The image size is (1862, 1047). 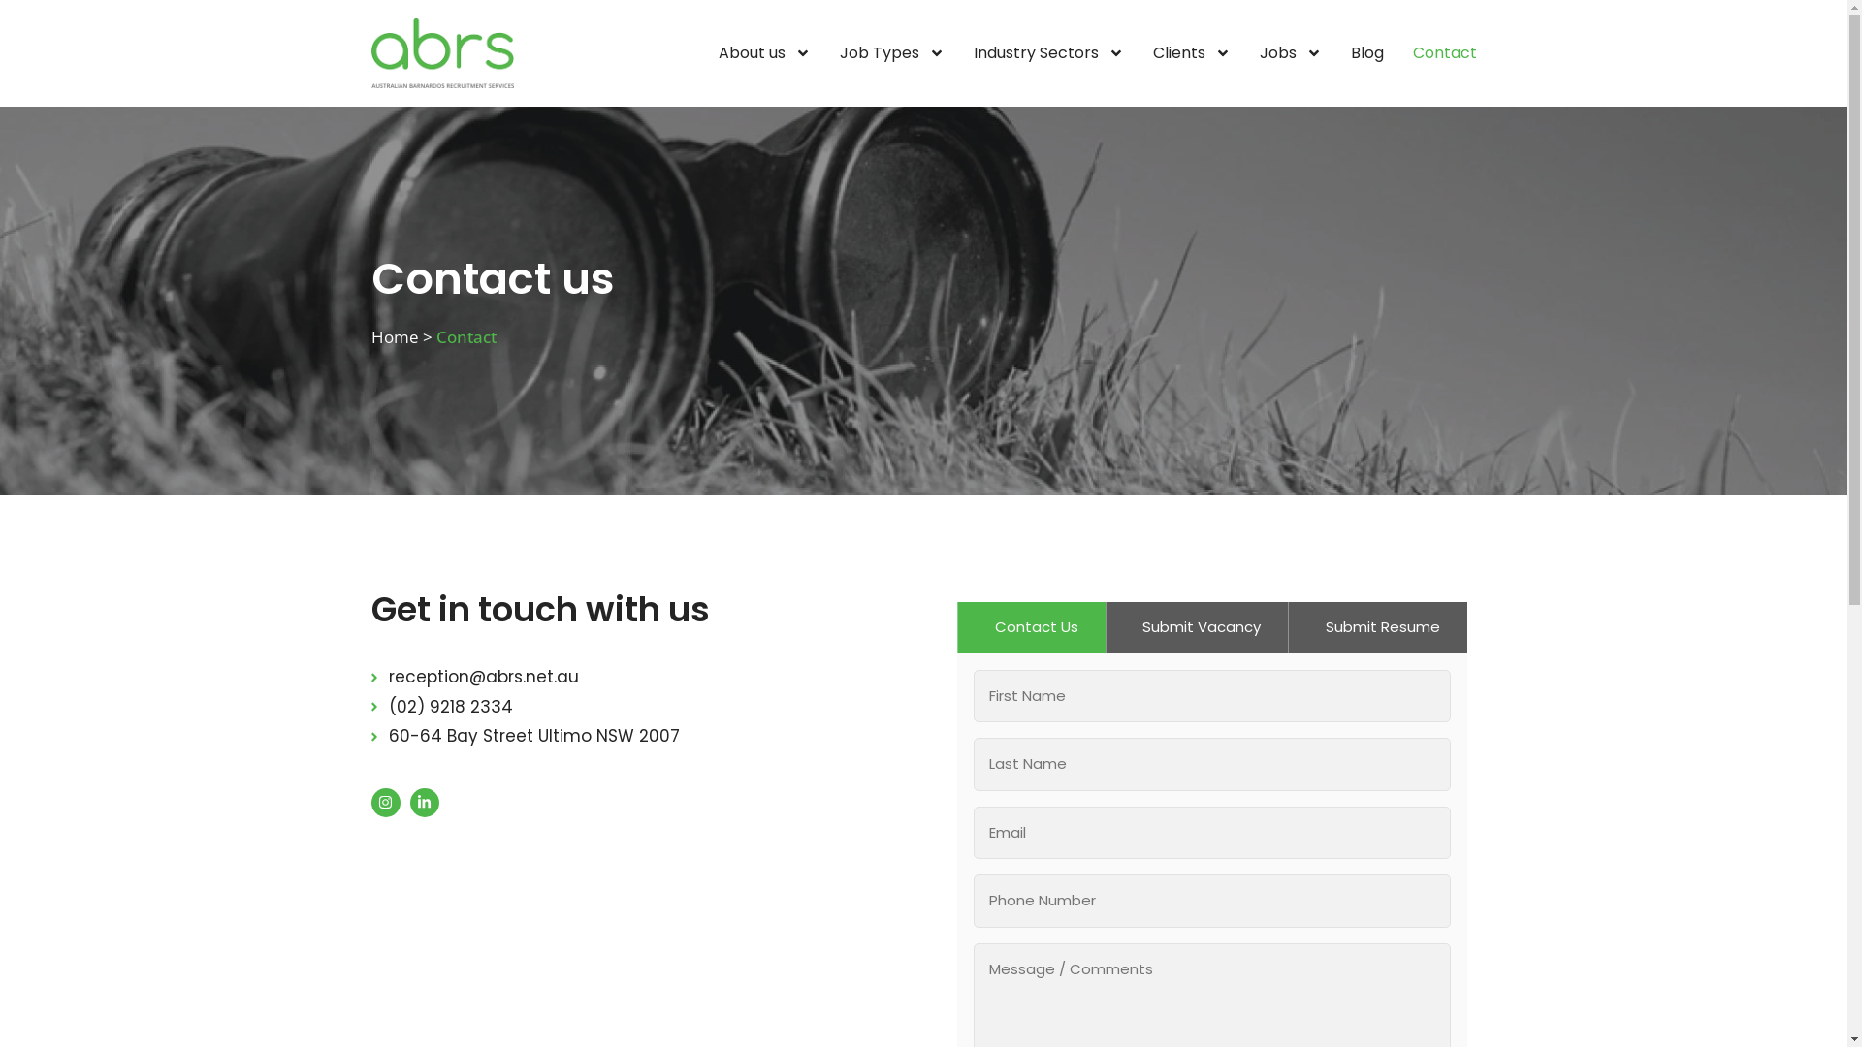 I want to click on (02) 9218 2334, so click(x=632, y=707).